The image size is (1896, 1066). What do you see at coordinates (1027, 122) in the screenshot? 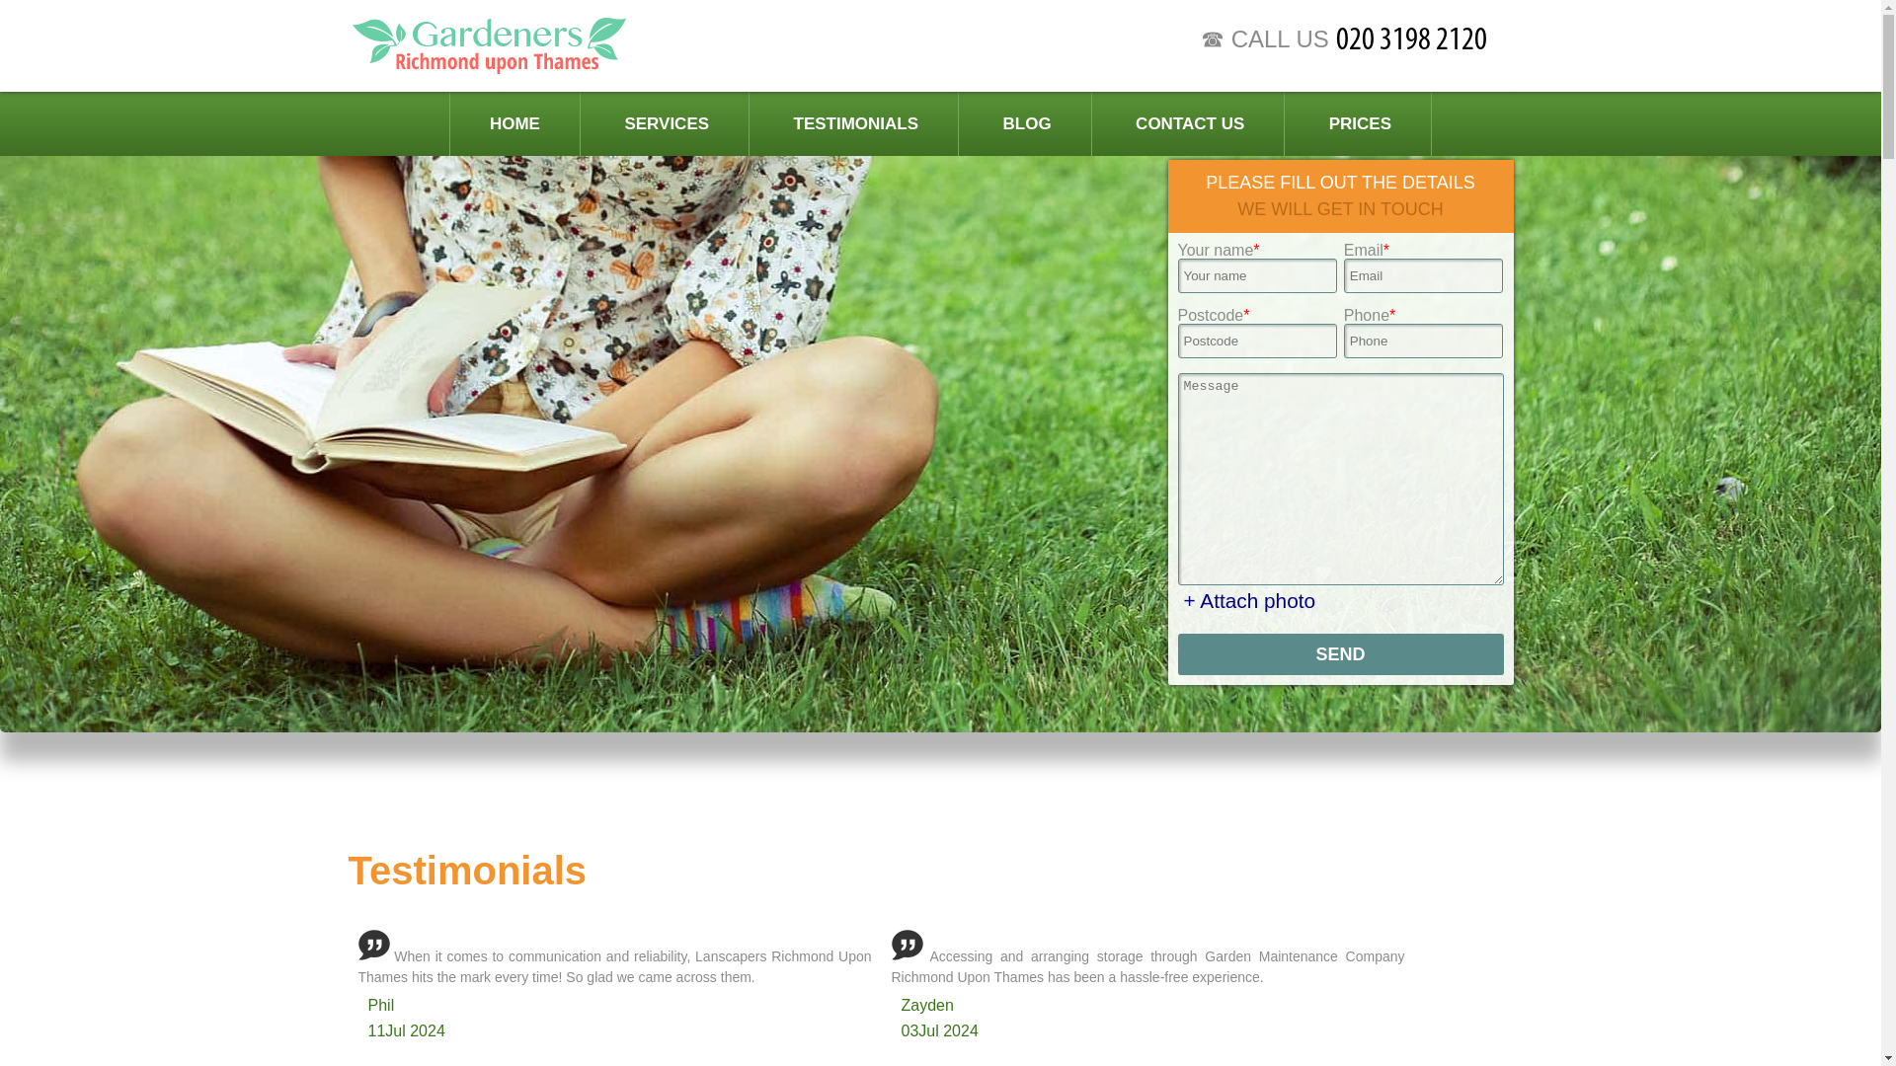
I see `BLOG` at bounding box center [1027, 122].